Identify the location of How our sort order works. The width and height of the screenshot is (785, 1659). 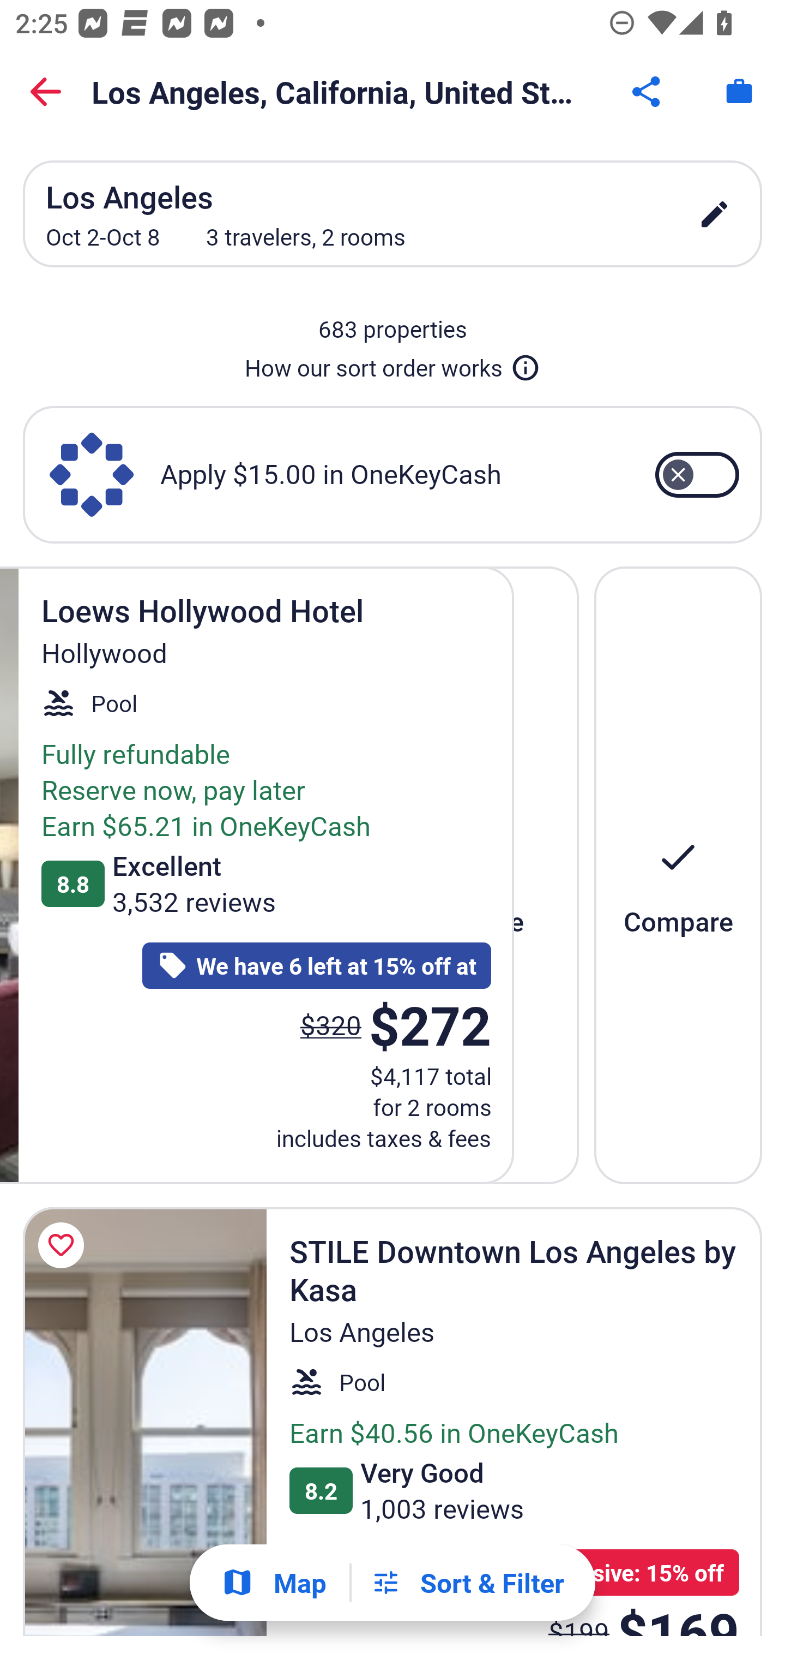
(392, 363).